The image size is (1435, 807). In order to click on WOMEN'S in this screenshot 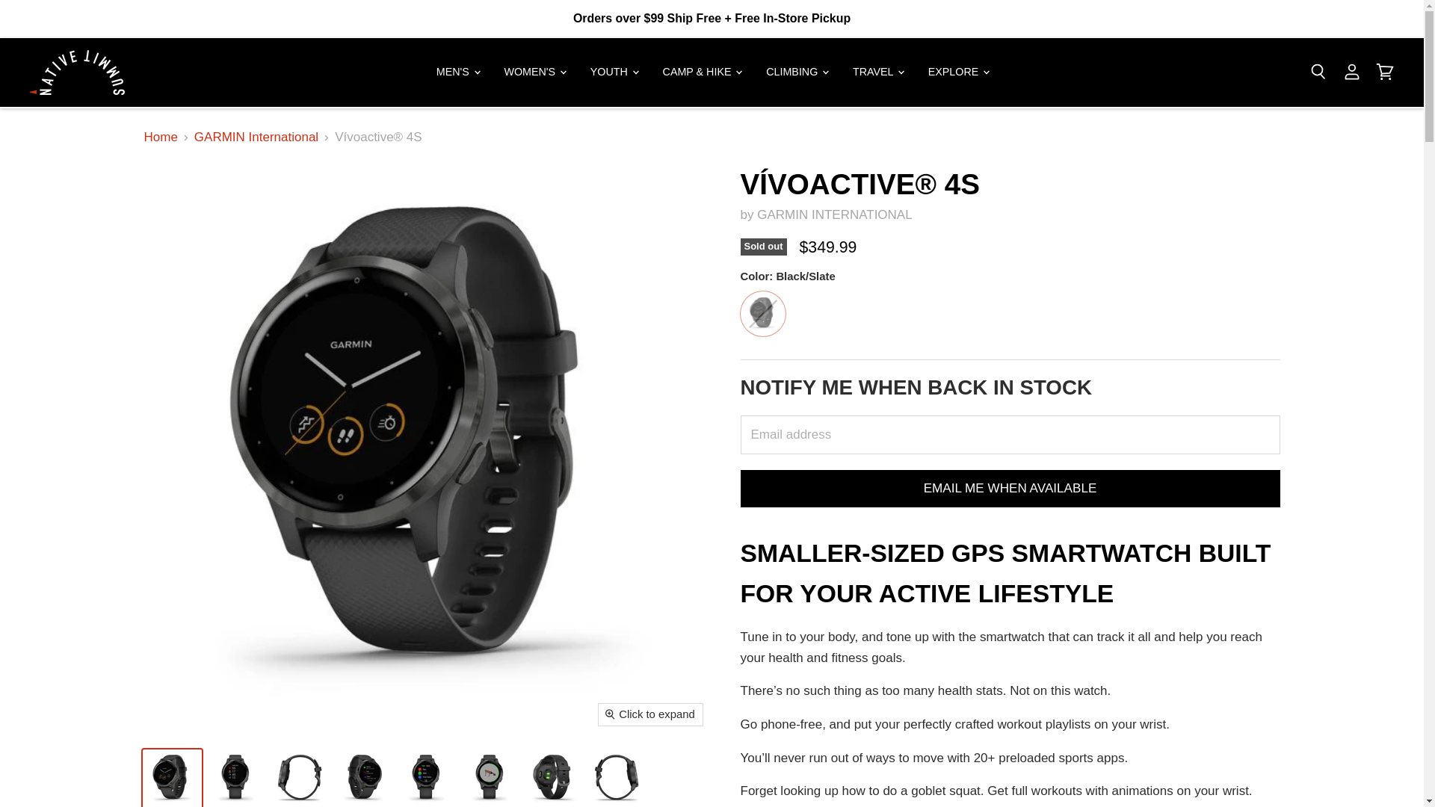, I will do `click(534, 72)`.